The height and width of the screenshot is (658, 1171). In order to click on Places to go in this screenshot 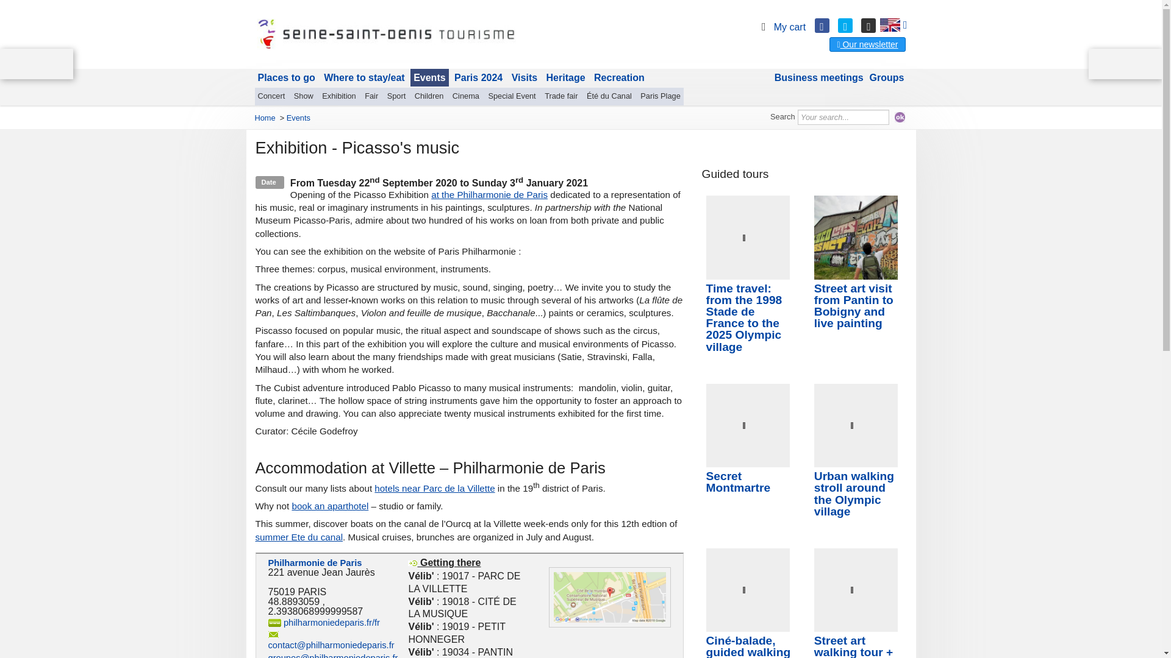, I will do `click(287, 78)`.